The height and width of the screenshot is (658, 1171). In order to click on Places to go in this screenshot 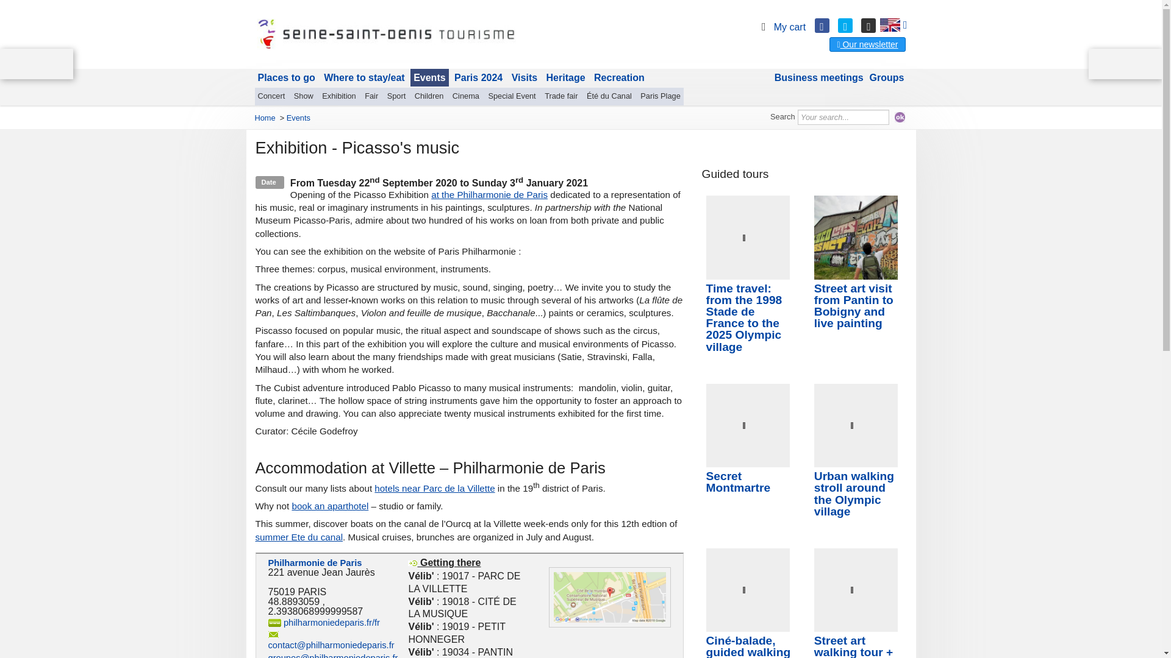, I will do `click(287, 78)`.